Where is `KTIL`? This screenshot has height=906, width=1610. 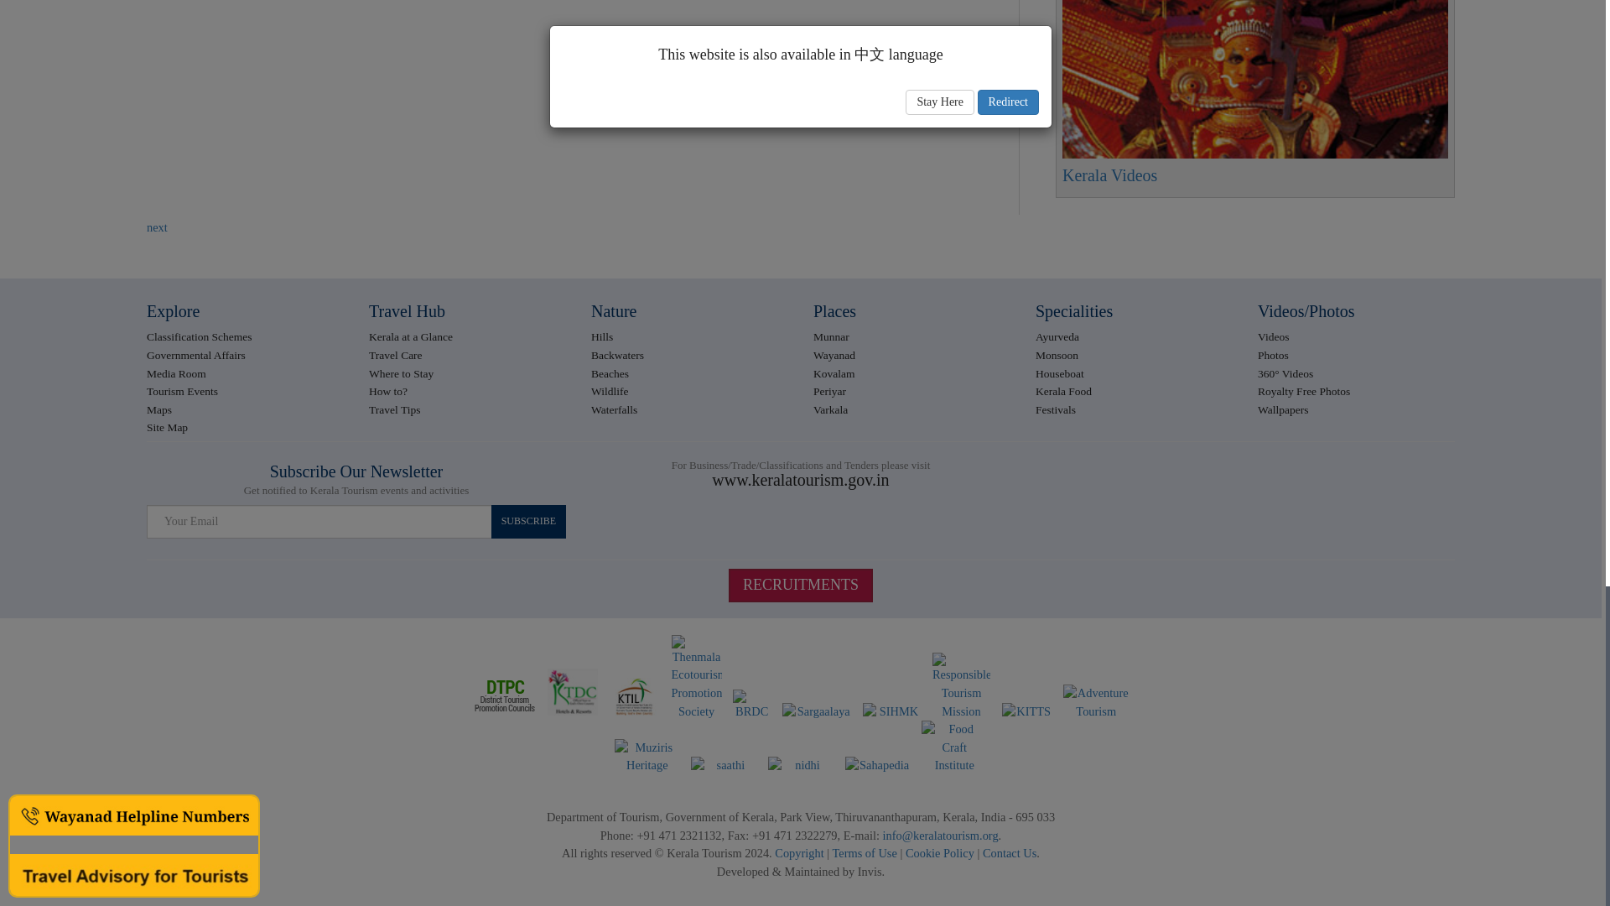 KTIL is located at coordinates (635, 696).